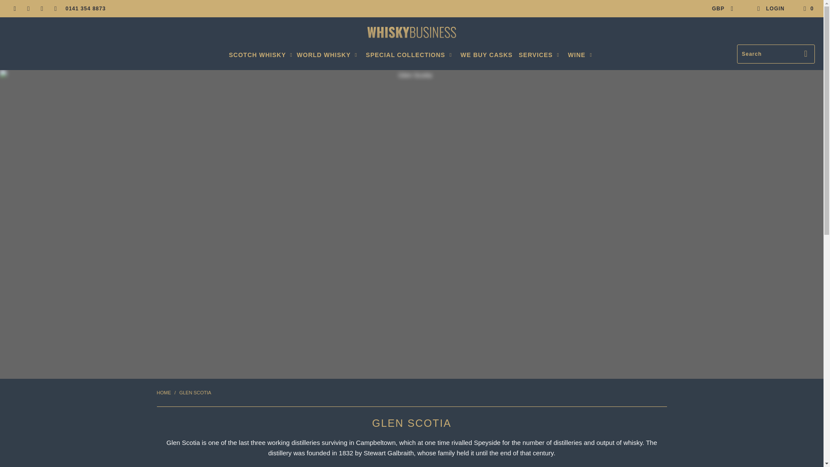 The image size is (830, 467). Describe the element at coordinates (28, 9) in the screenshot. I see `Whisky Business on Facebook` at that location.